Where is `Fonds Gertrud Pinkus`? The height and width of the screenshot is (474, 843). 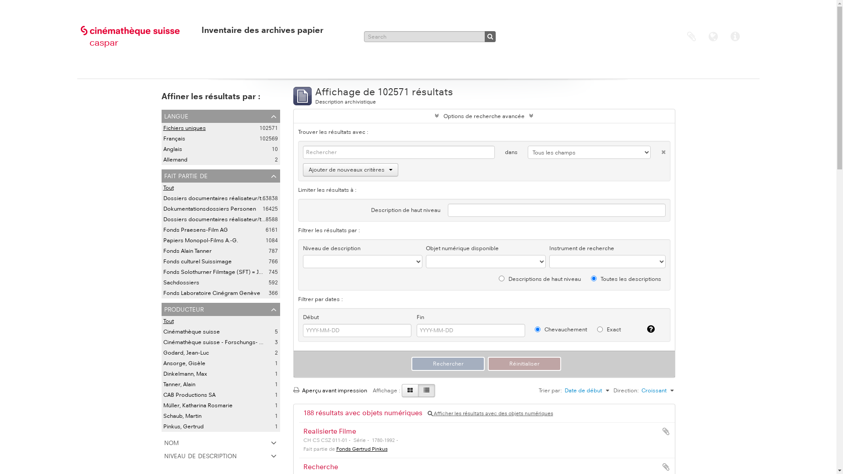 Fonds Gertrud Pinkus is located at coordinates (362, 449).